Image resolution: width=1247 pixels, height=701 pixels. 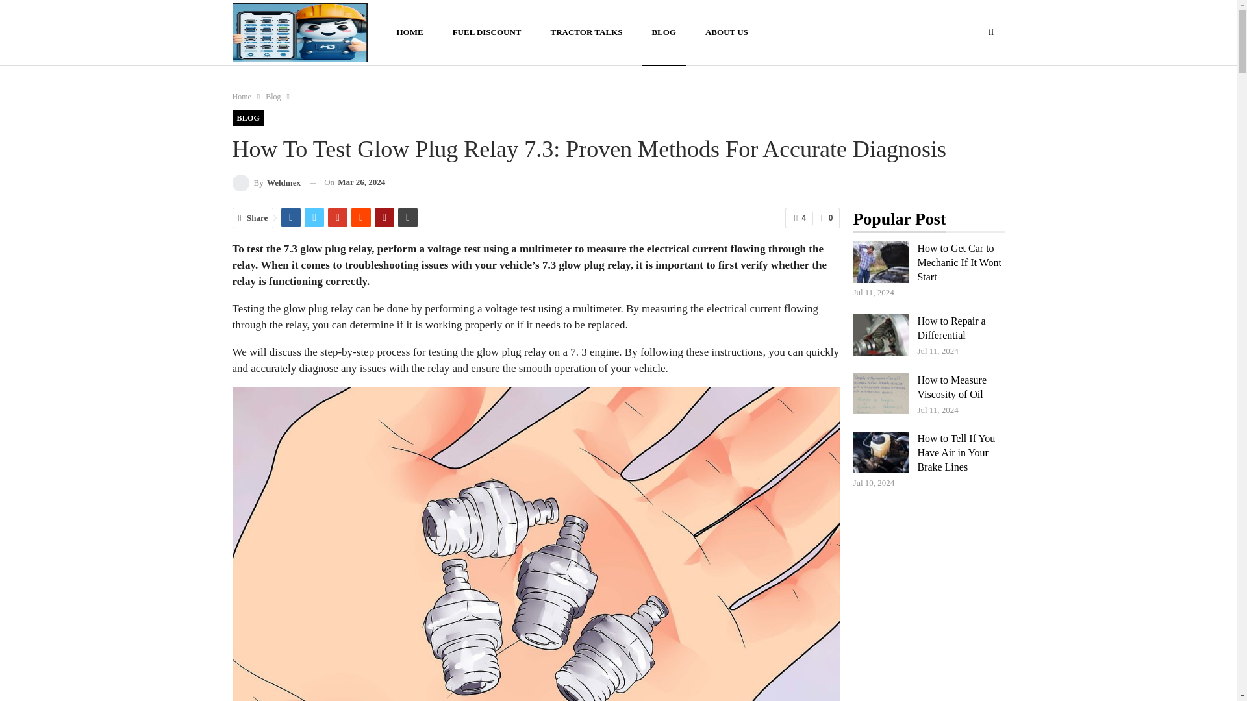 I want to click on Home, so click(x=242, y=96).